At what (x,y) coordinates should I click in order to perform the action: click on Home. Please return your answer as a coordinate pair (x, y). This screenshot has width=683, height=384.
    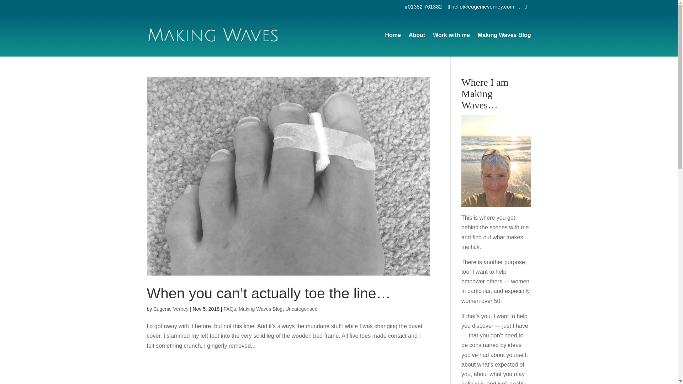
    Looking at the image, I should click on (393, 44).